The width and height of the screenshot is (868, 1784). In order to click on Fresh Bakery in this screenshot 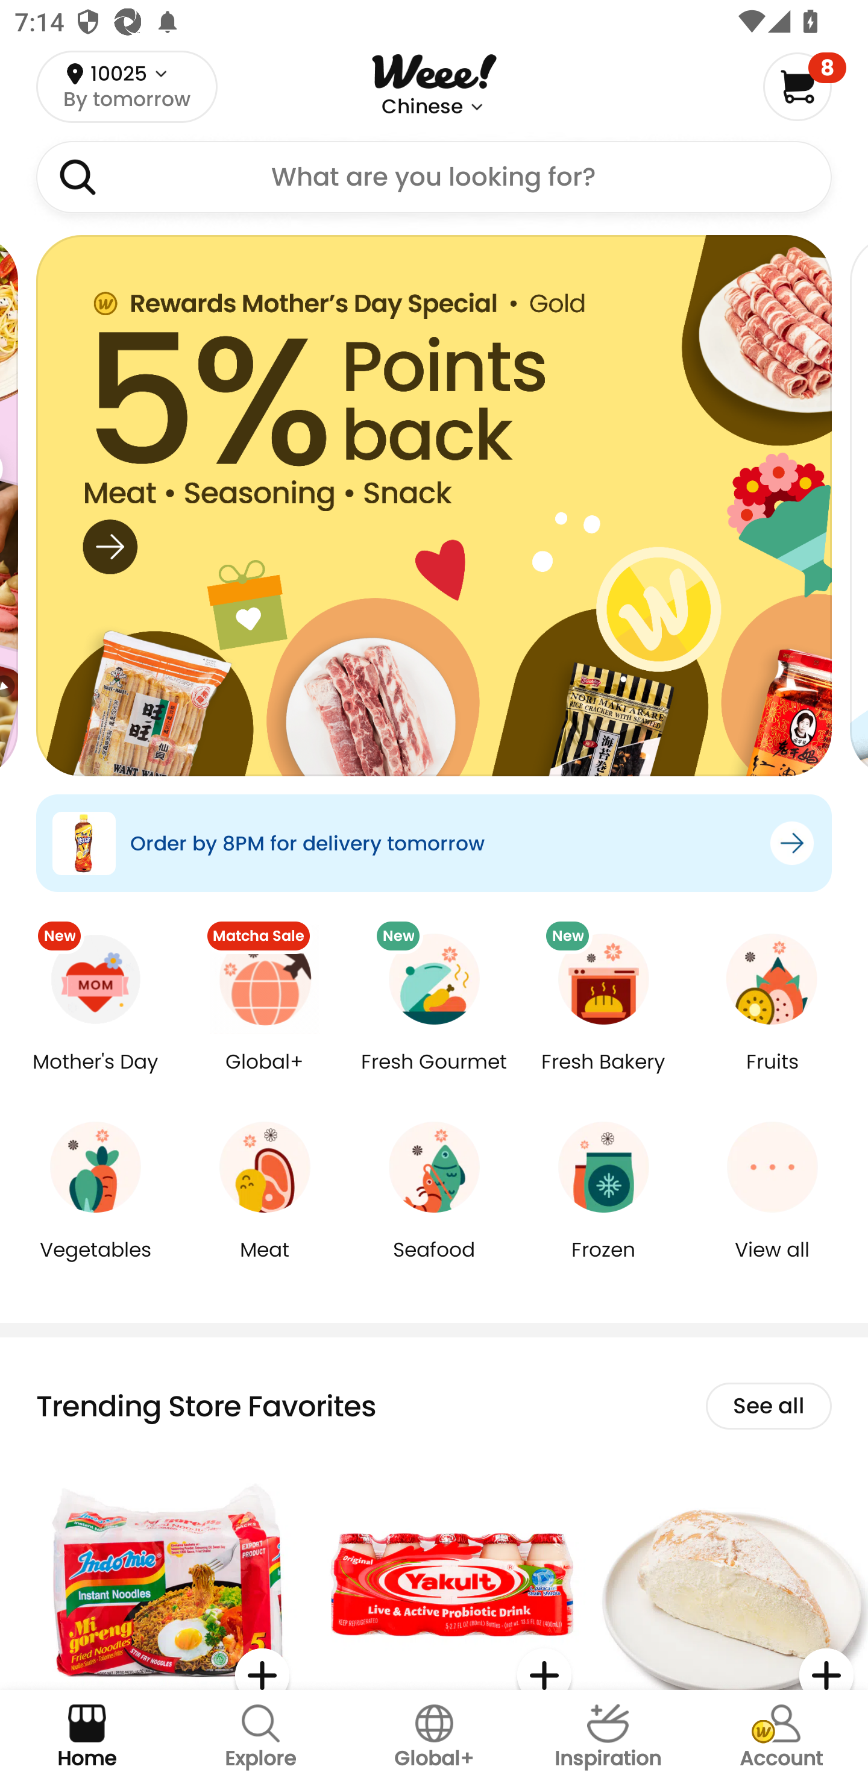, I will do `click(603, 1076)`.